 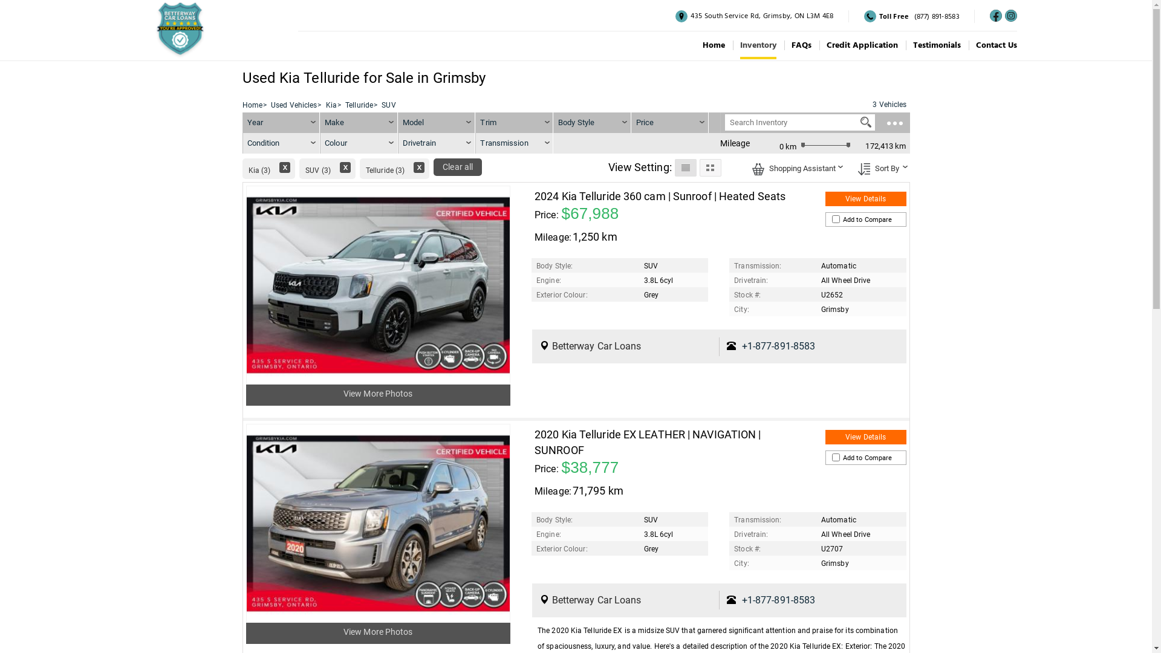 What do you see at coordinates (645, 122) in the screenshot?
I see `Price` at bounding box center [645, 122].